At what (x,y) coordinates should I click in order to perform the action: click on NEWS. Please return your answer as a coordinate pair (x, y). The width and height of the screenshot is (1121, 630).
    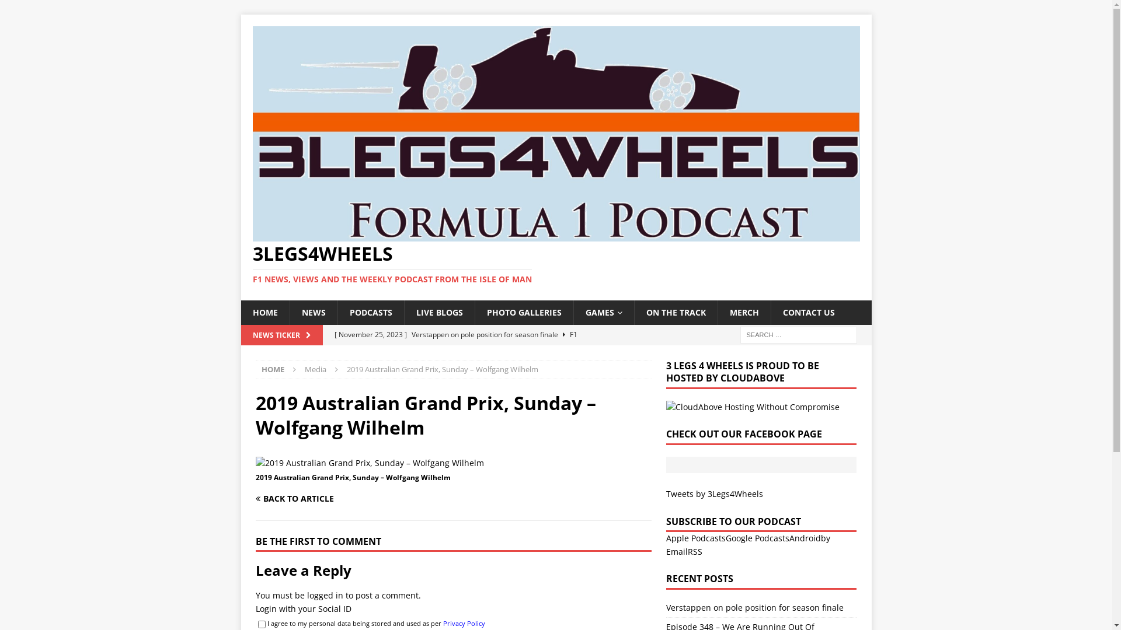
    Looking at the image, I should click on (314, 313).